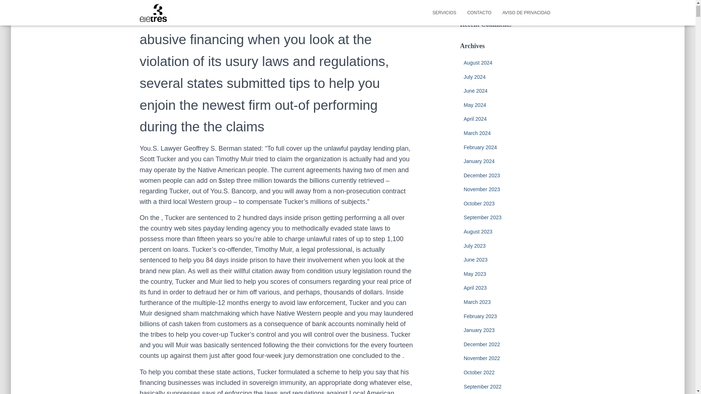 This screenshot has height=394, width=701. Describe the element at coordinates (482, 189) in the screenshot. I see `November 2023` at that location.